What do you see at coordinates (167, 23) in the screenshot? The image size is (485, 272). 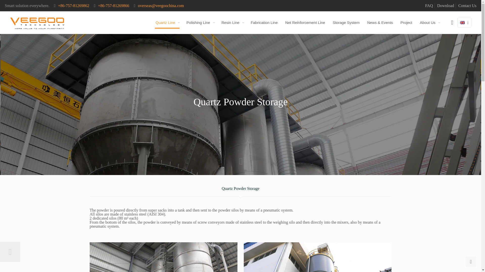 I see `Quartz Line` at bounding box center [167, 23].